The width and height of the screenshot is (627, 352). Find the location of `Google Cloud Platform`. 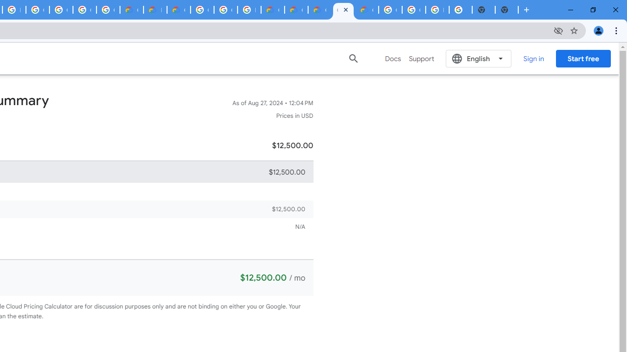

Google Cloud Platform is located at coordinates (225, 10).